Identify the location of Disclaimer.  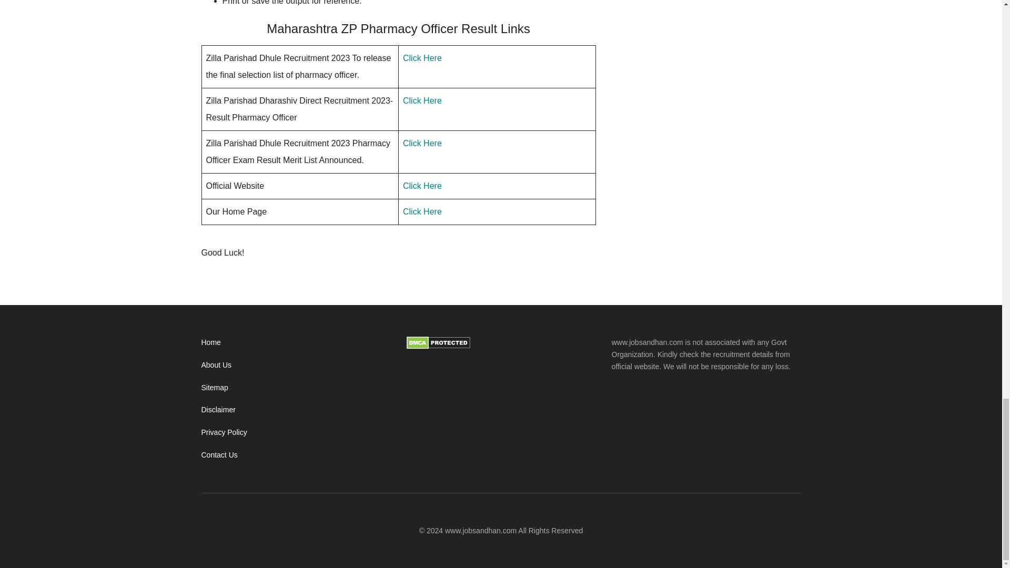
(218, 410).